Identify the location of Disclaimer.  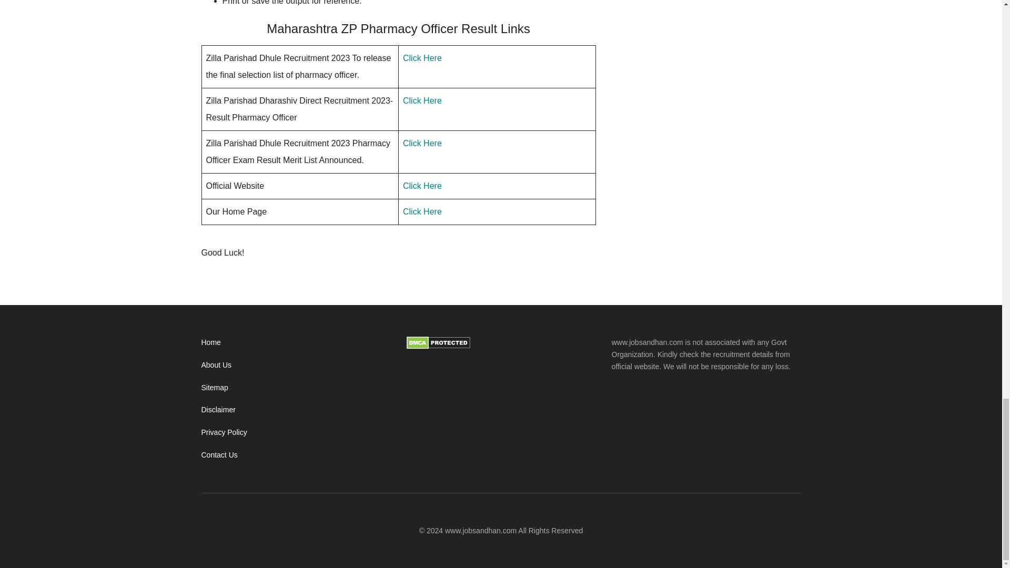
(218, 410).